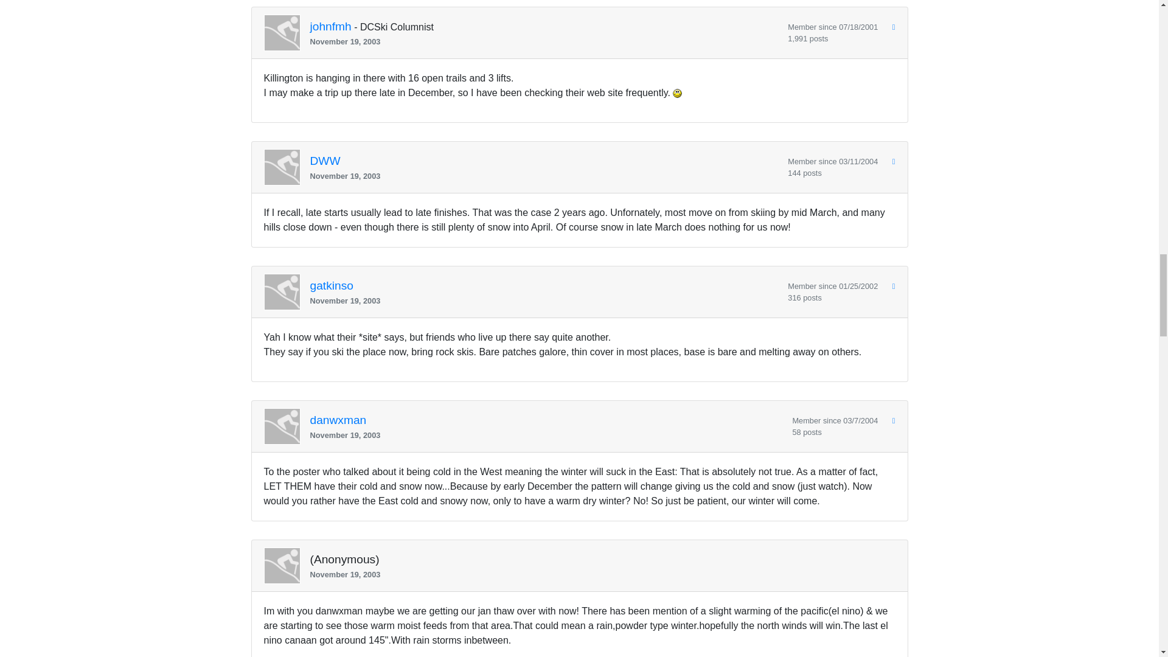 The image size is (1168, 657). What do you see at coordinates (544, 176) in the screenshot?
I see `November 19, 2003 at 02:10 pm` at bounding box center [544, 176].